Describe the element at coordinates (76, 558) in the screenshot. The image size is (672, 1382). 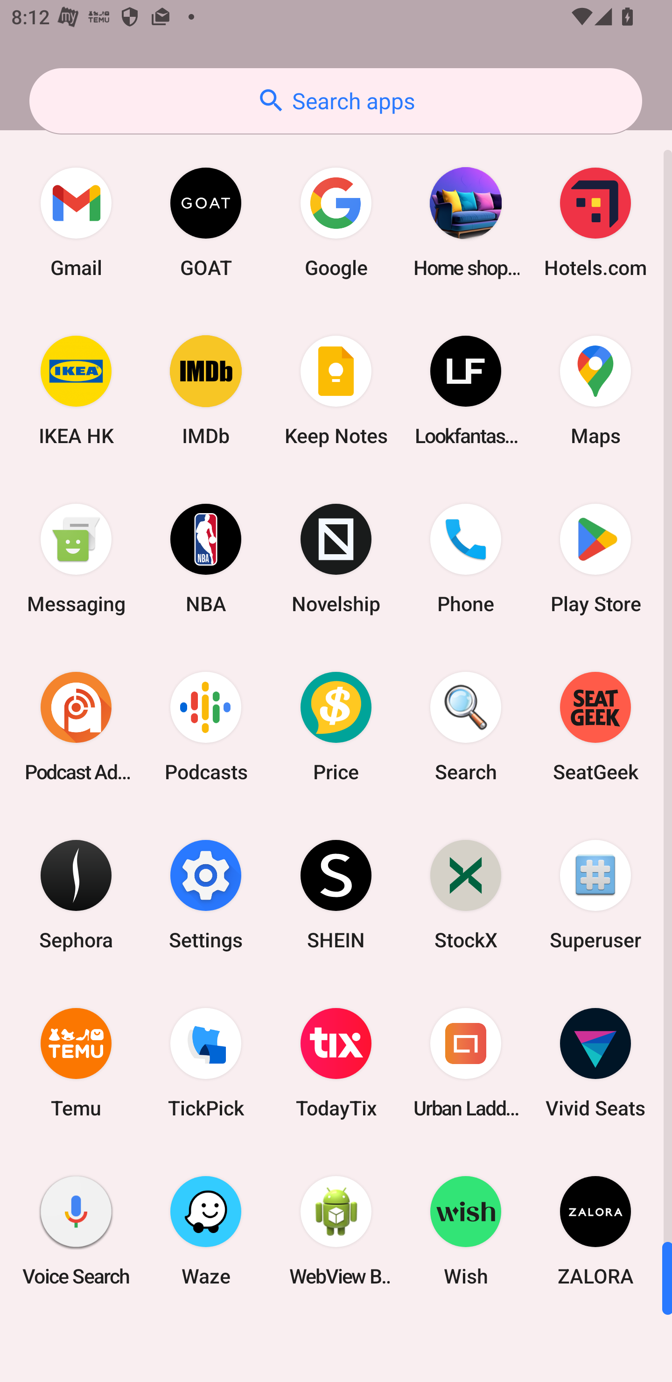
I see `Messaging` at that location.